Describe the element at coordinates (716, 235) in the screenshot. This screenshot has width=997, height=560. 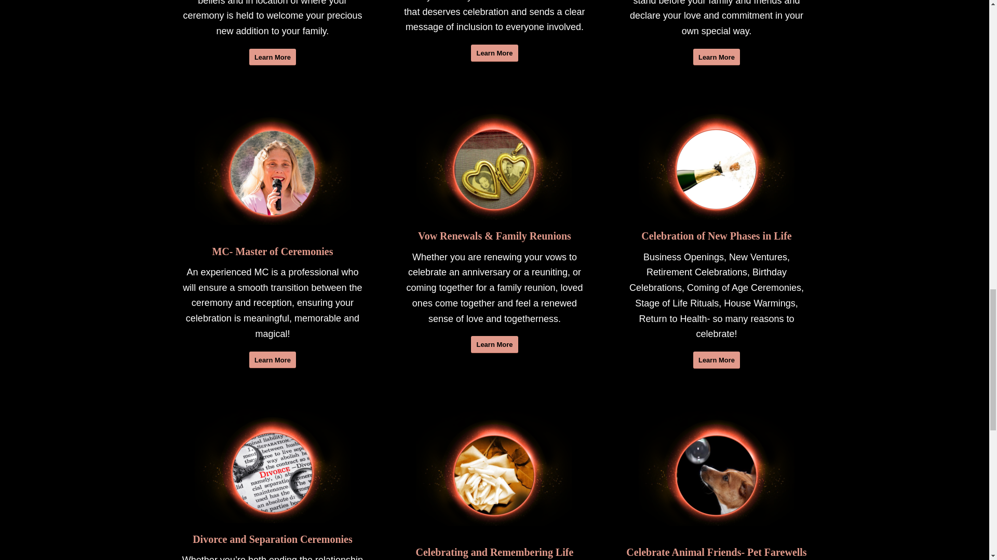
I see `Celebration of New Phases in Life` at that location.